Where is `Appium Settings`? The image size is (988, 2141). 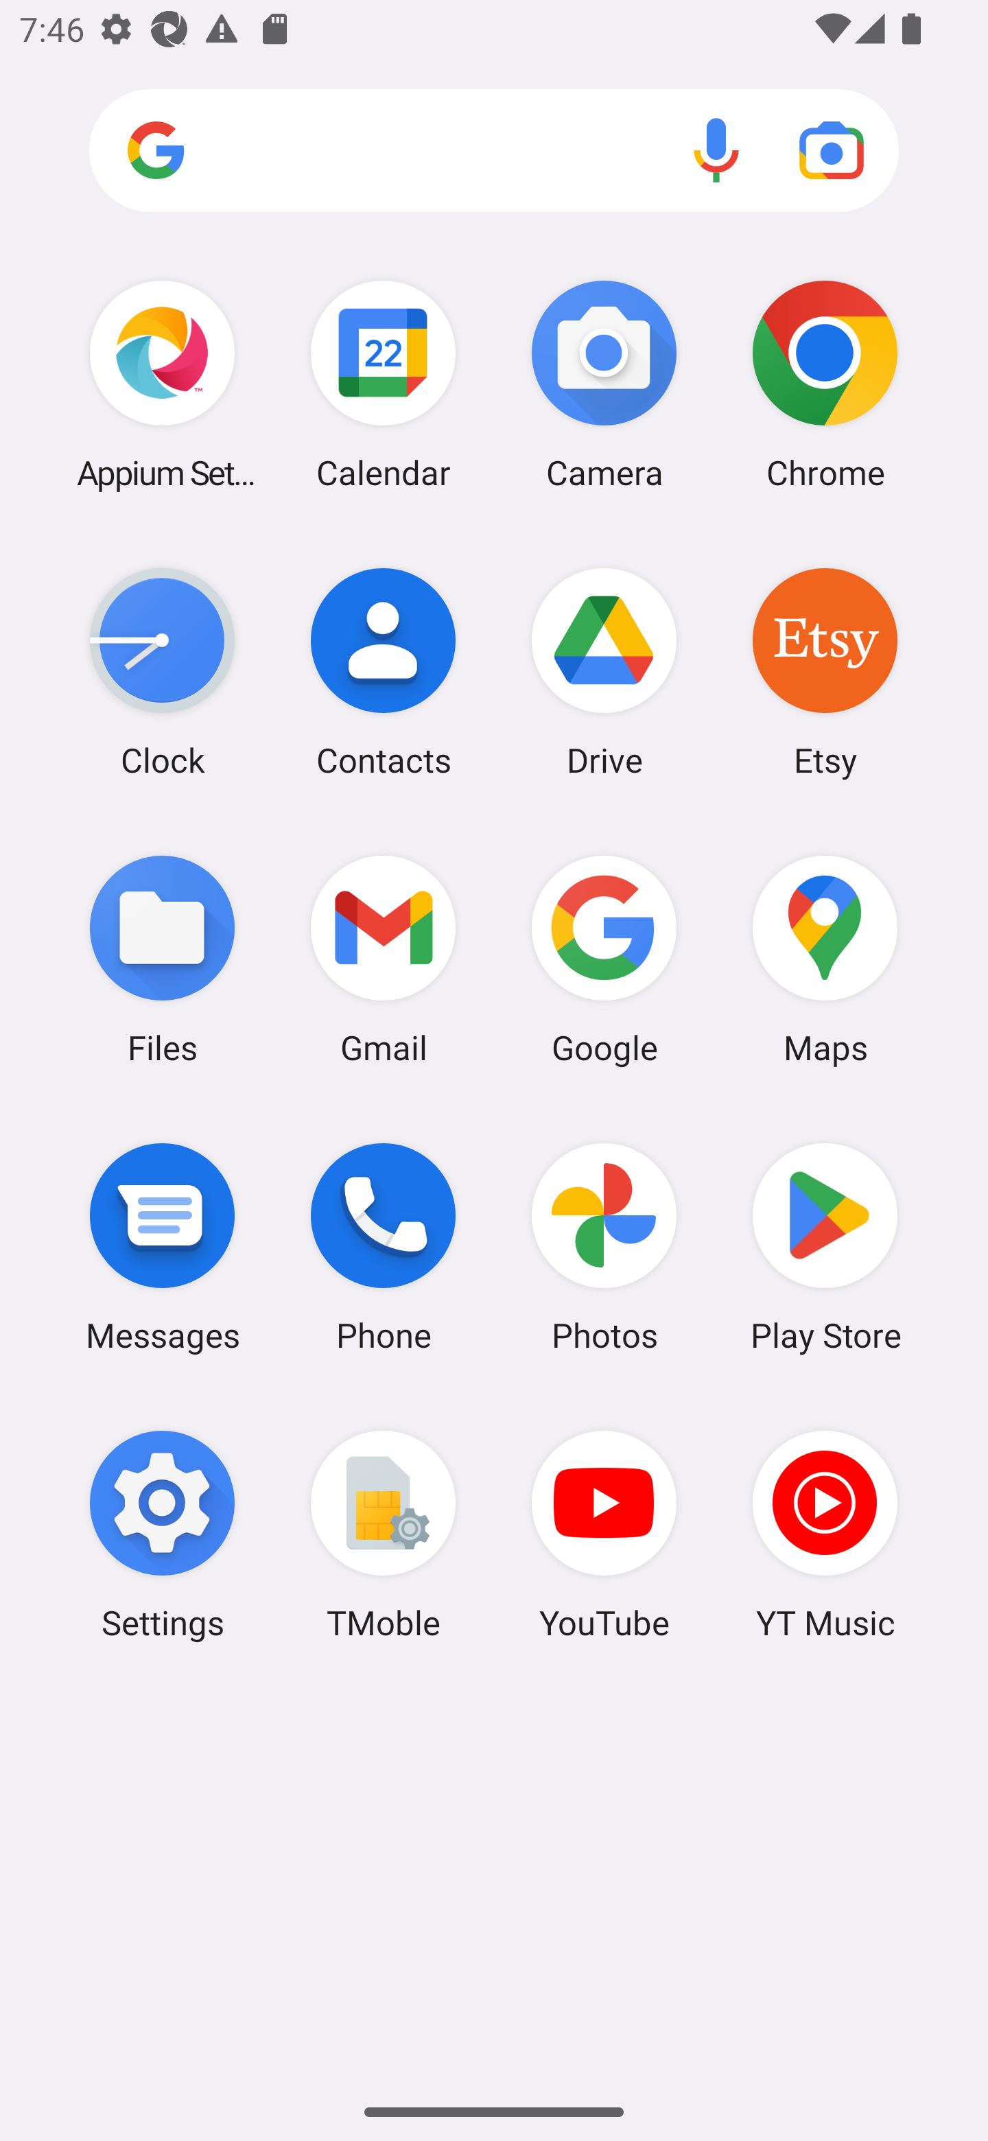
Appium Settings is located at coordinates (162, 384).